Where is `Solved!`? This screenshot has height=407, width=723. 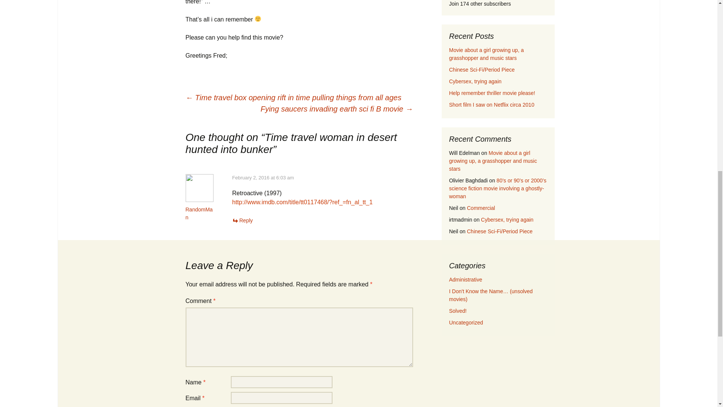 Solved! is located at coordinates (458, 311).